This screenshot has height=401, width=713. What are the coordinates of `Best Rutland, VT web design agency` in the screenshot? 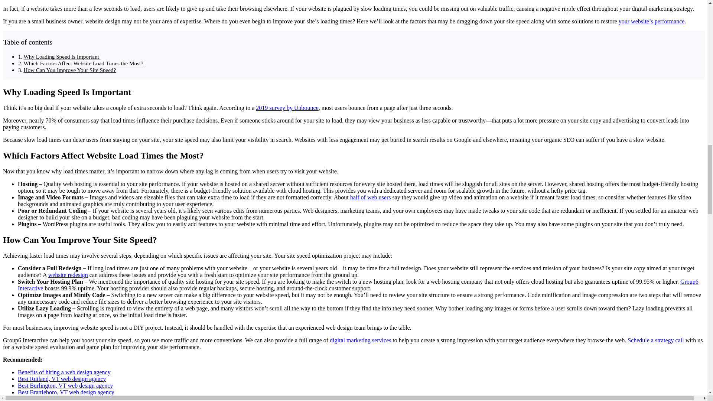 It's located at (62, 379).